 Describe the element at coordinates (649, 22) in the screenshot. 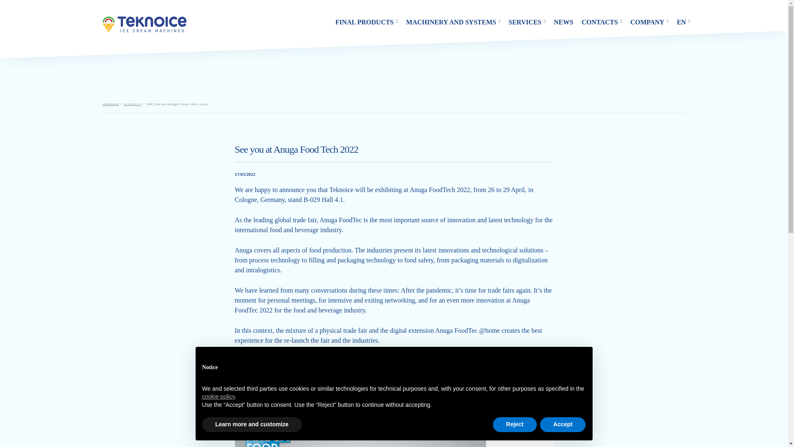

I see `COMPANY` at that location.